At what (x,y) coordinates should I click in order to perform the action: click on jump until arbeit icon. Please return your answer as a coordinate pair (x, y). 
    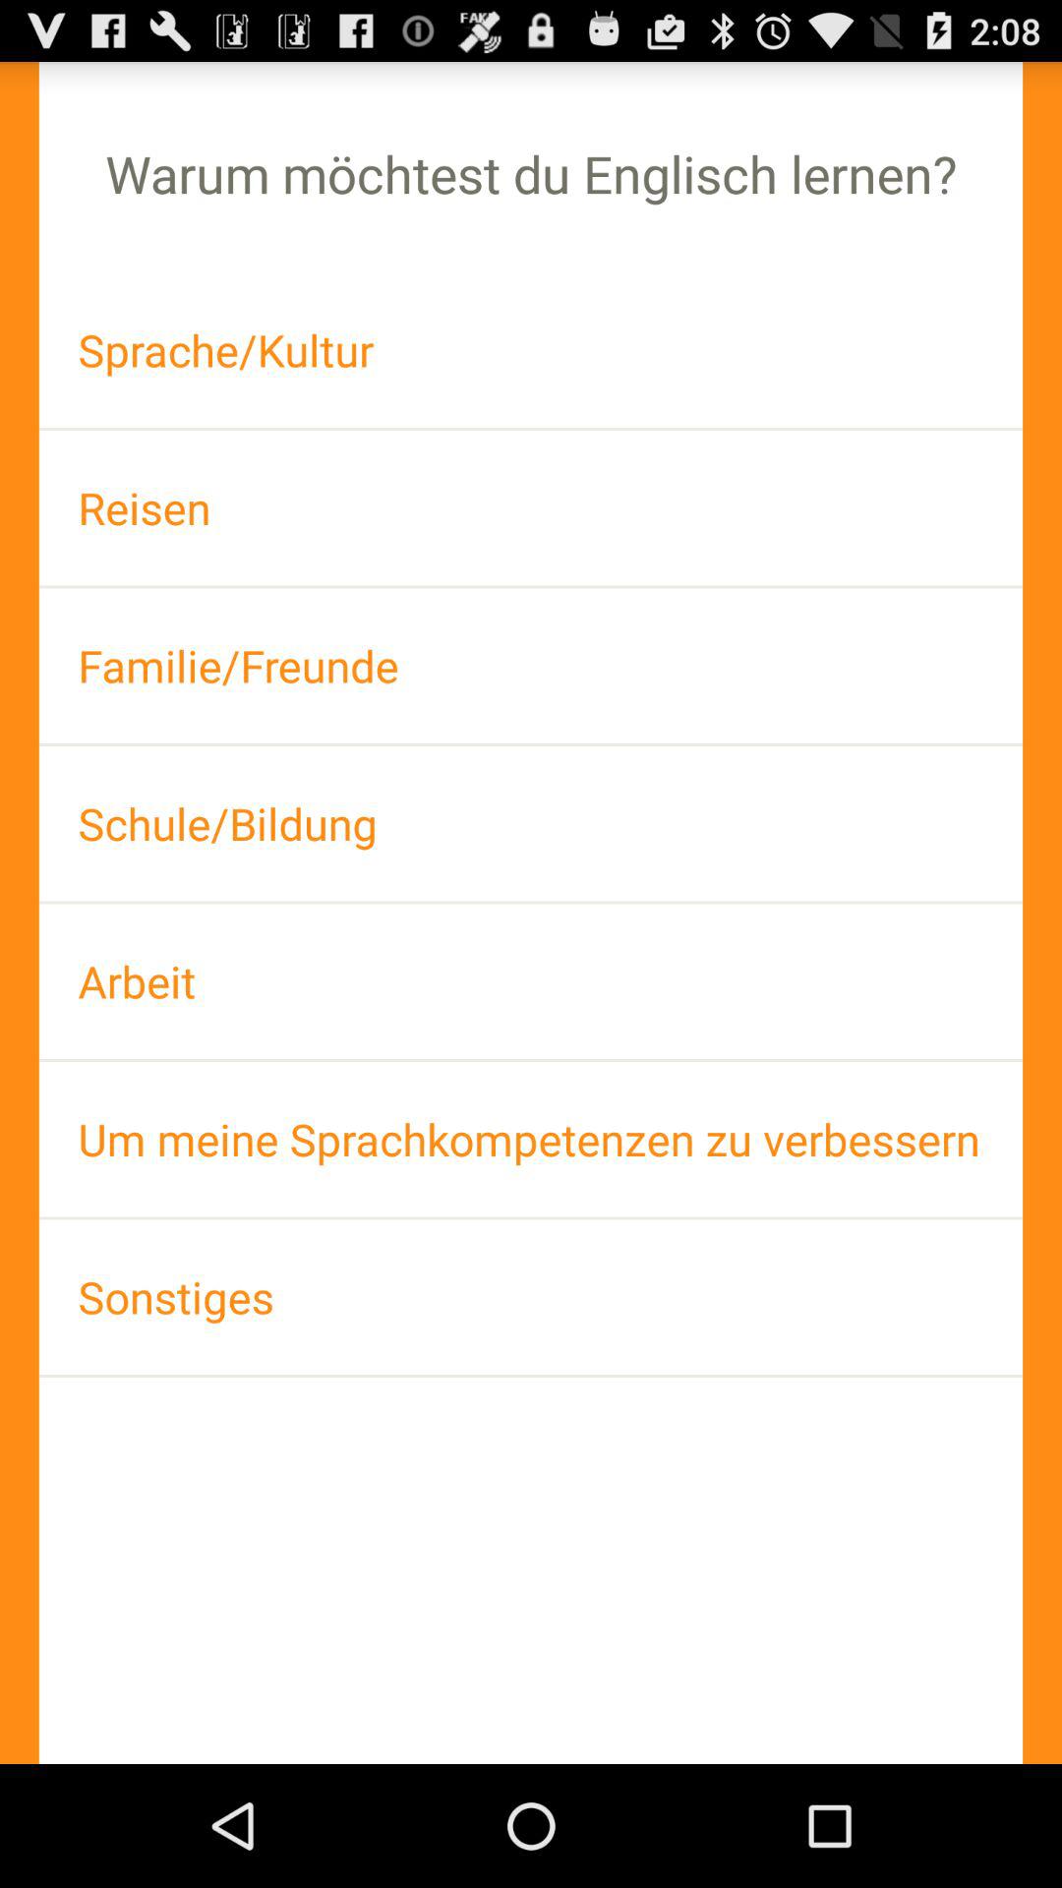
    Looking at the image, I should click on (531, 981).